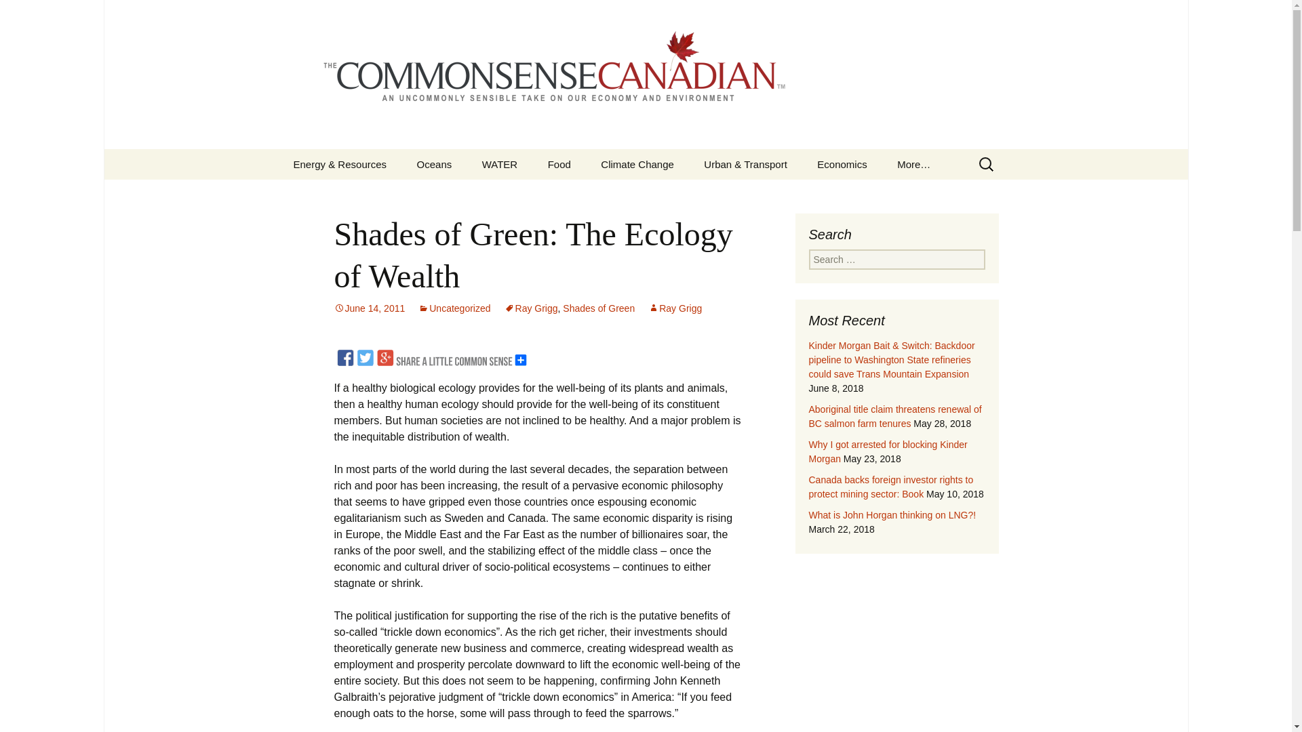 The image size is (1302, 732). What do you see at coordinates (602, 199) in the screenshot?
I see `Farmland and Food Security` at bounding box center [602, 199].